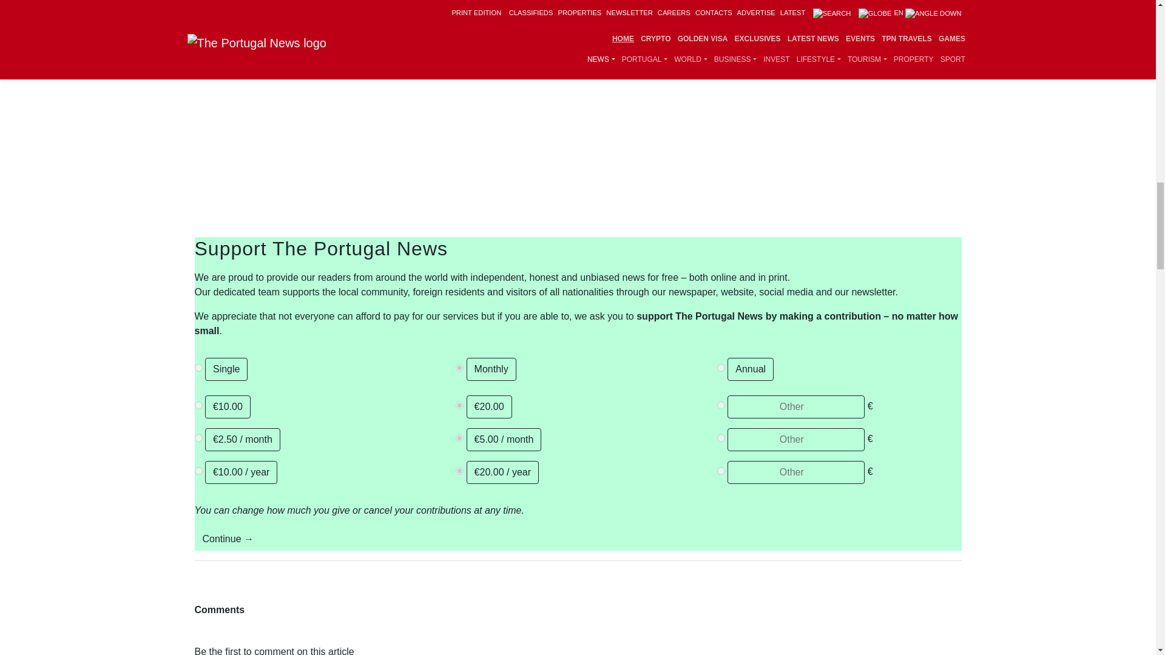  I want to click on P-6T2758016F920900CMGGQYMQ, so click(459, 368).